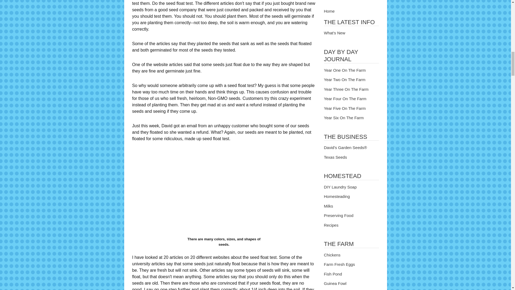  I want to click on Year Two On The Farm, so click(351, 80).